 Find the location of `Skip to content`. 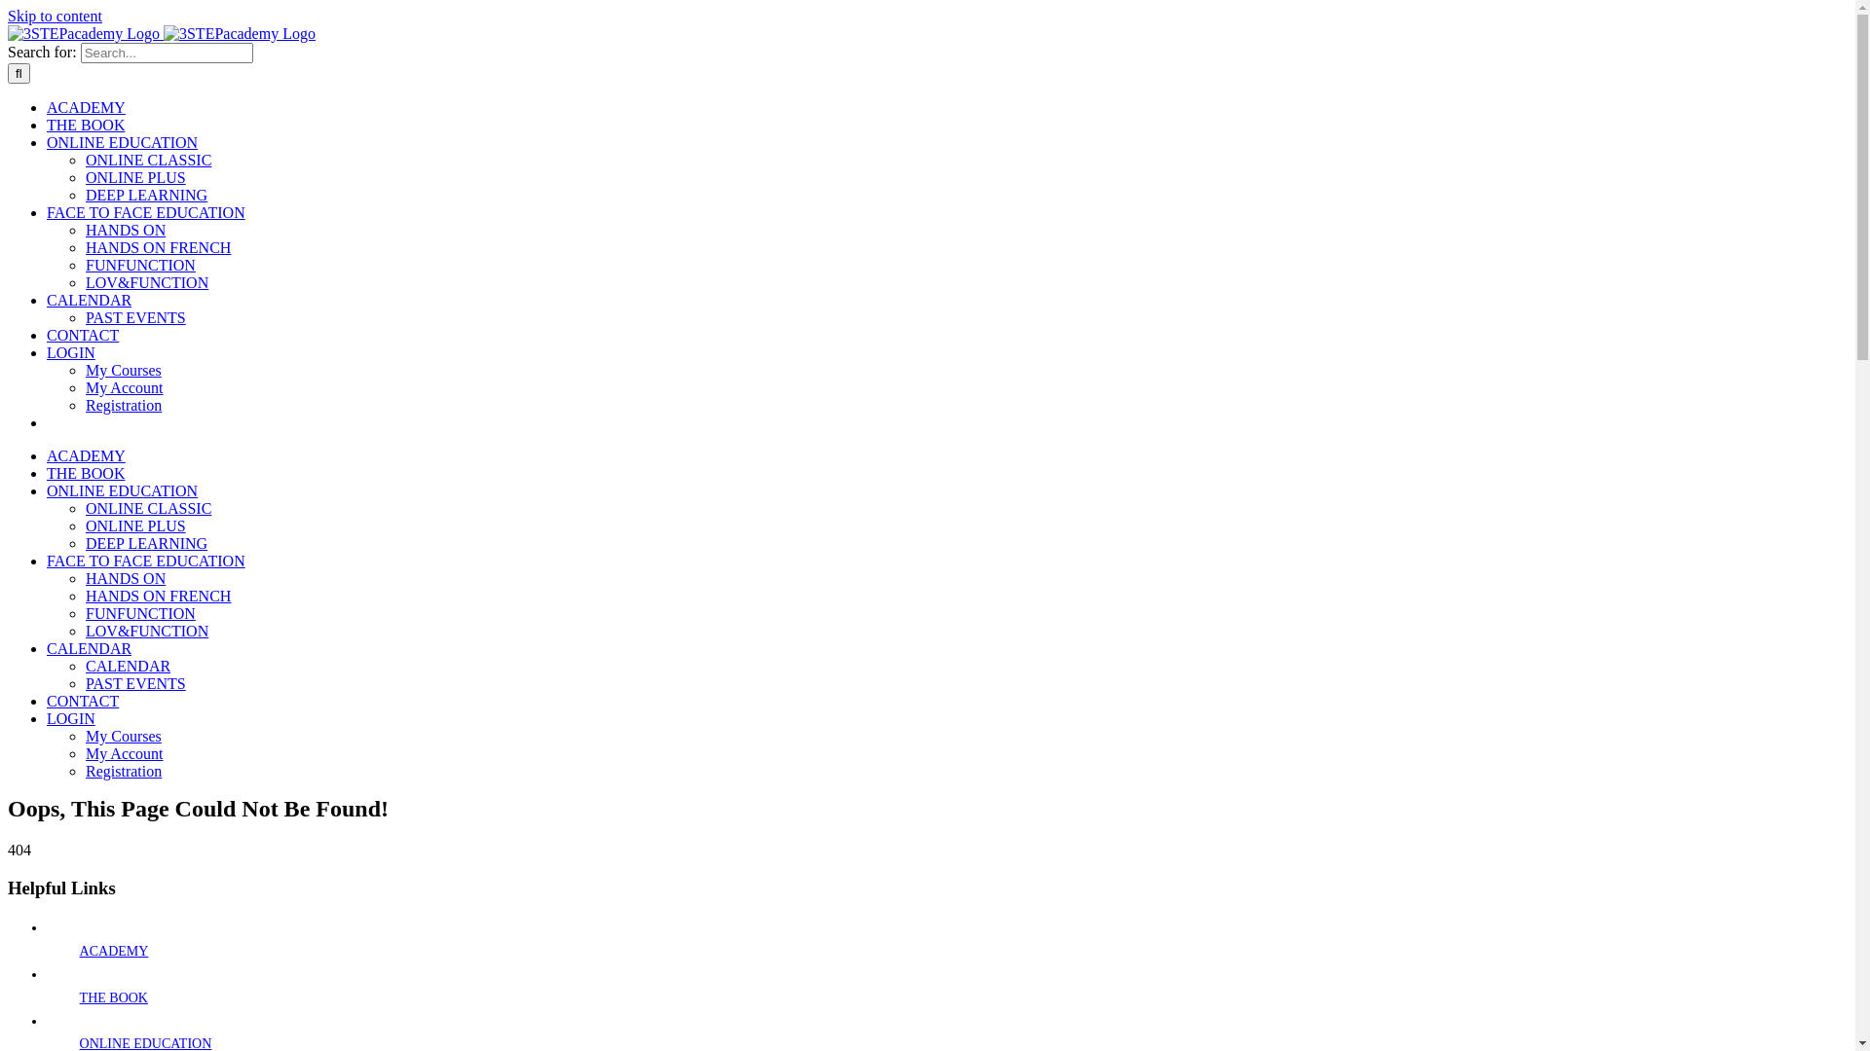

Skip to content is located at coordinates (55, 16).